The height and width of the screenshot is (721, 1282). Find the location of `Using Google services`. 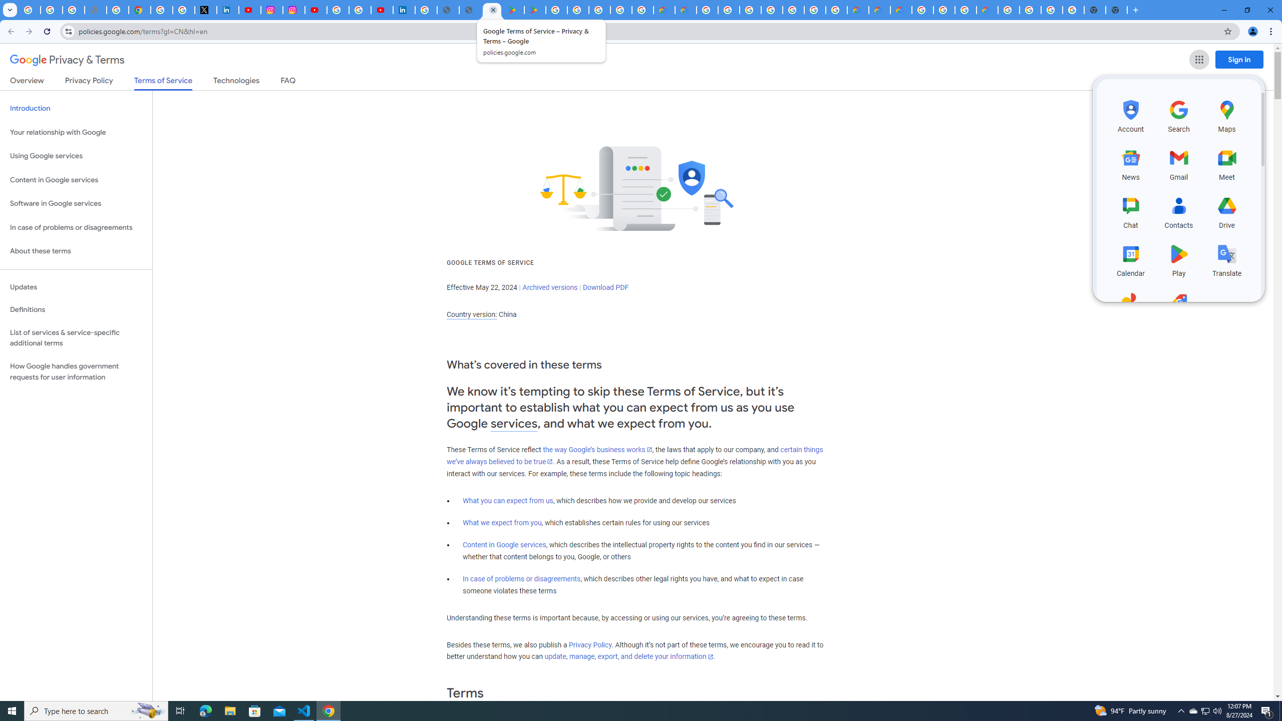

Using Google services is located at coordinates (76, 156).